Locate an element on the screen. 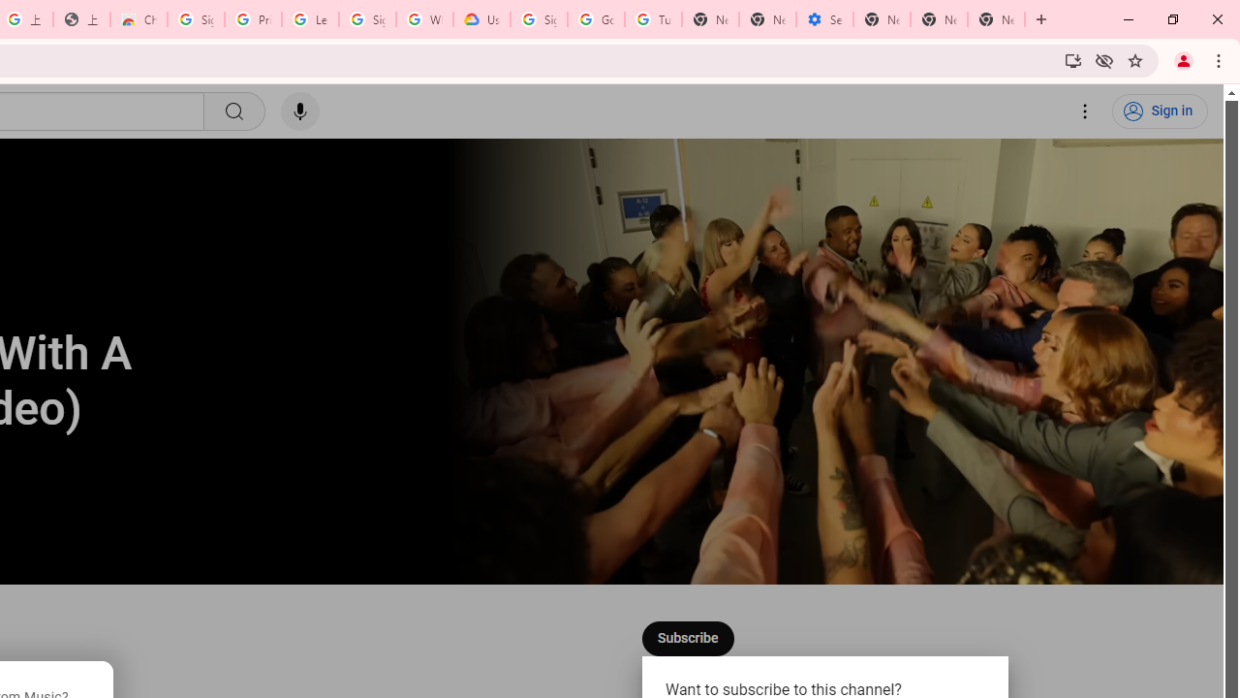 This screenshot has width=1240, height=698. Subscribe to Music. is located at coordinates (687, 638).